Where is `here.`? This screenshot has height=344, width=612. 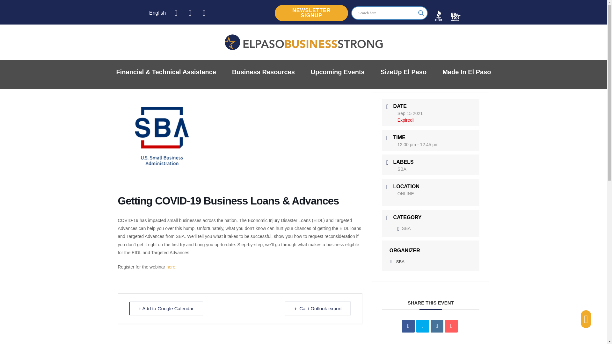
here. is located at coordinates (171, 267).